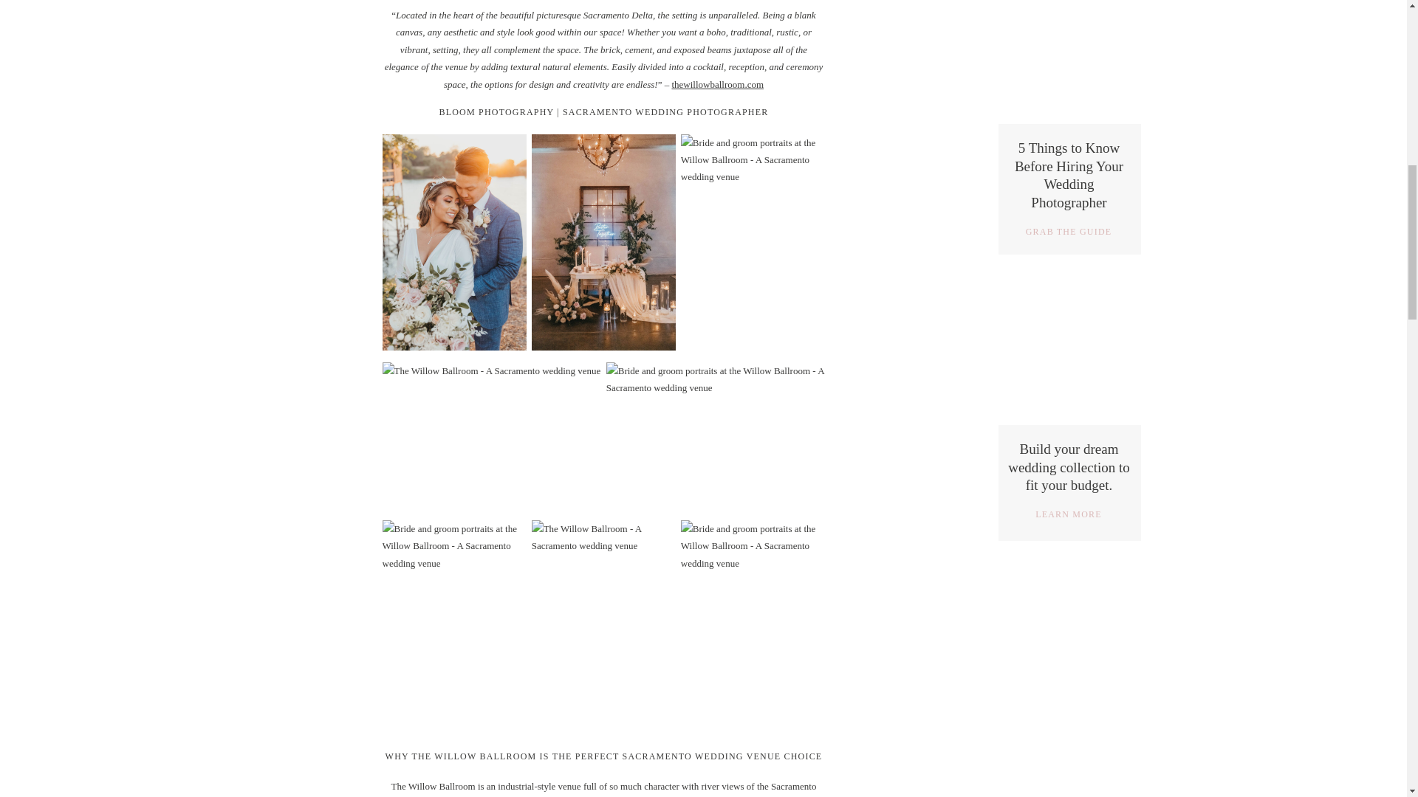 Image resolution: width=1418 pixels, height=797 pixels. Describe the element at coordinates (1068, 233) in the screenshot. I see `GRAB THE GUIDE` at that location.